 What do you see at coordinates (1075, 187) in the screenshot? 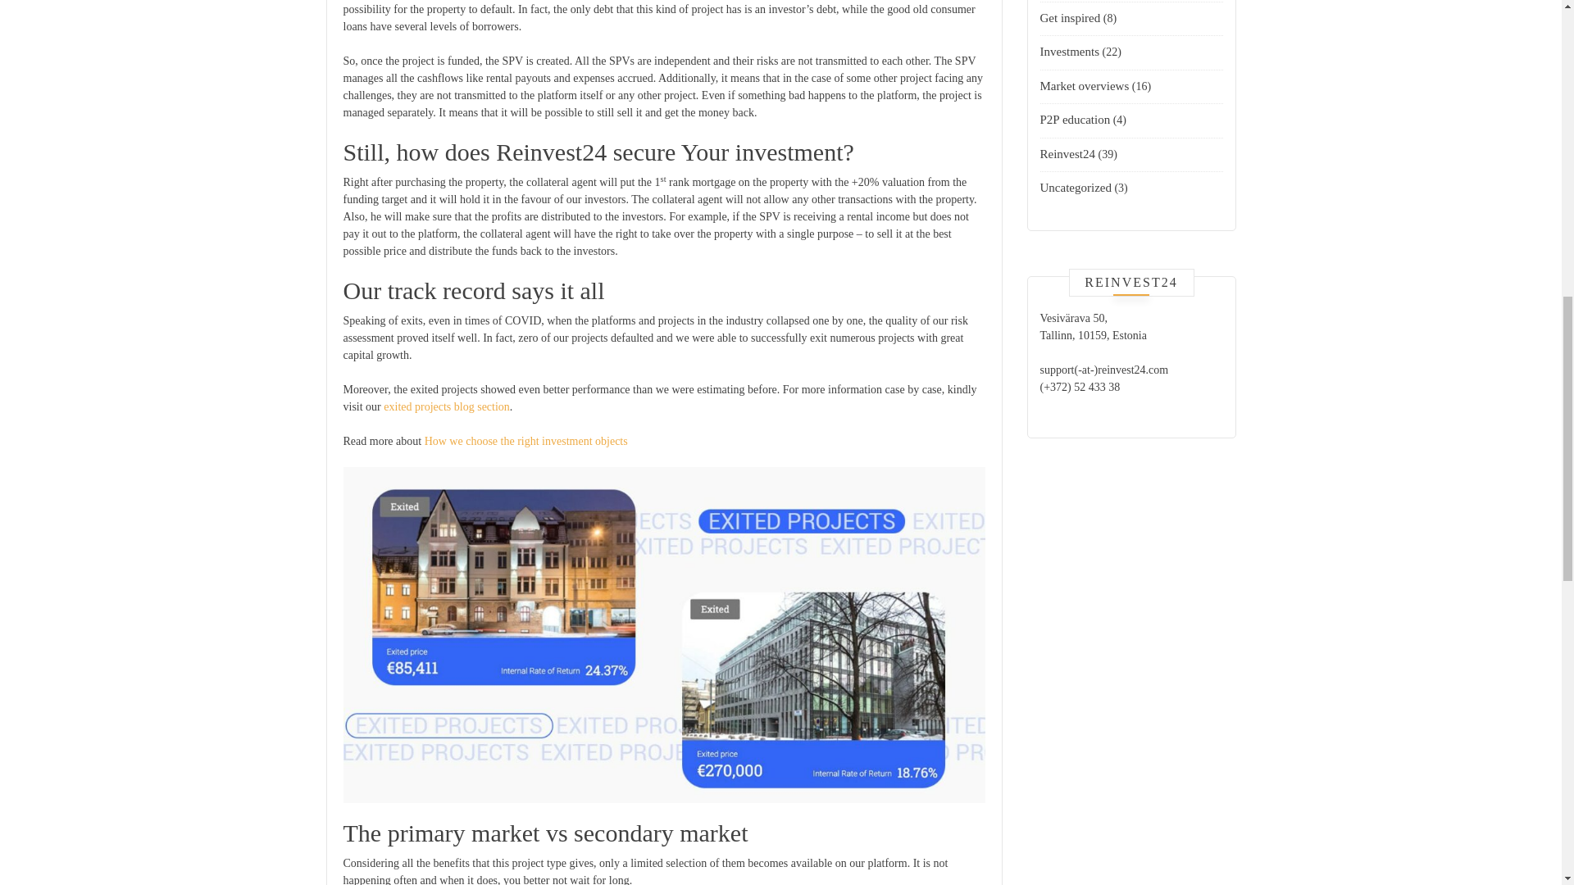
I see `Uncategorized` at bounding box center [1075, 187].